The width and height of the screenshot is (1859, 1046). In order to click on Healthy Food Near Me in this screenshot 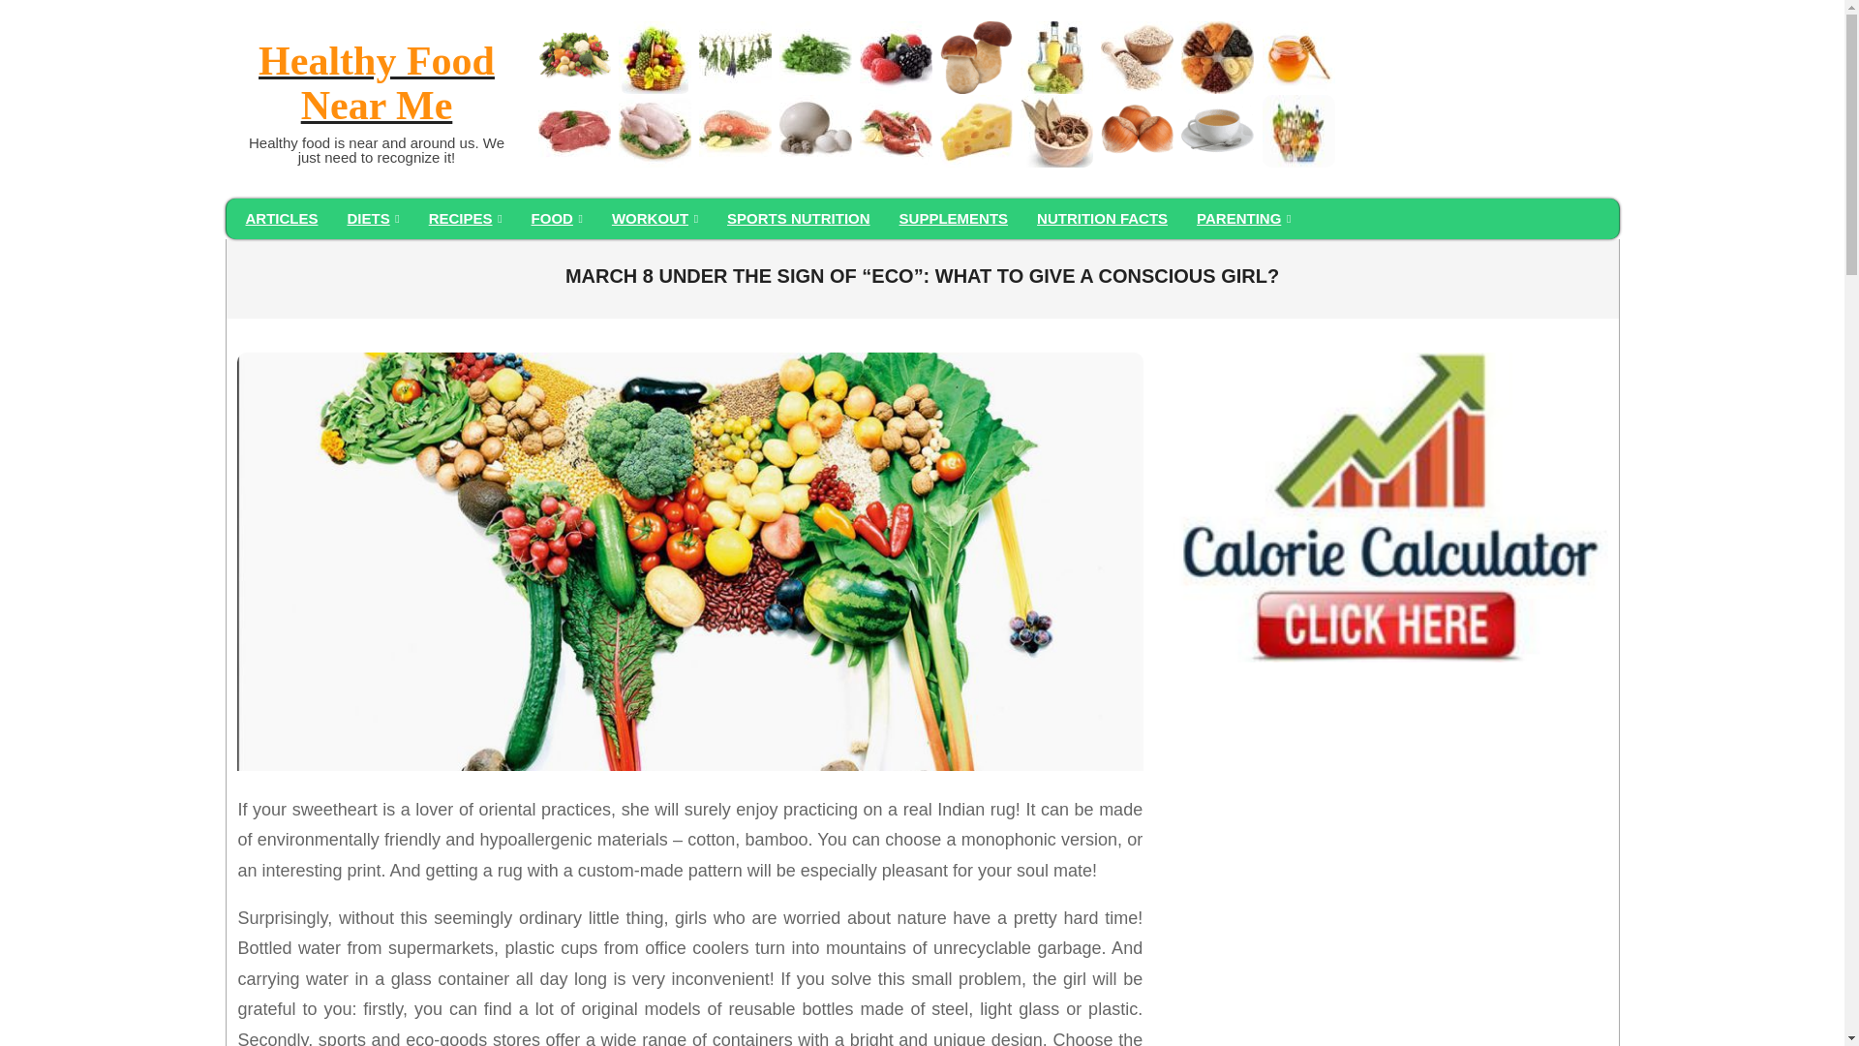, I will do `click(376, 85)`.